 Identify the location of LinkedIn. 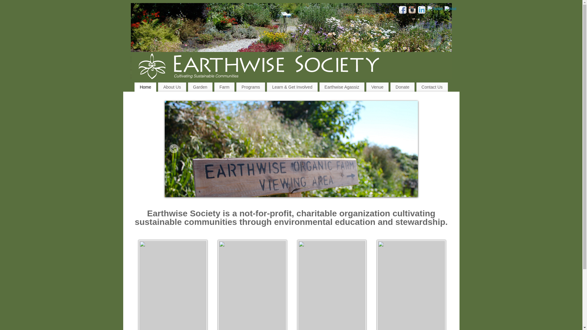
(422, 11).